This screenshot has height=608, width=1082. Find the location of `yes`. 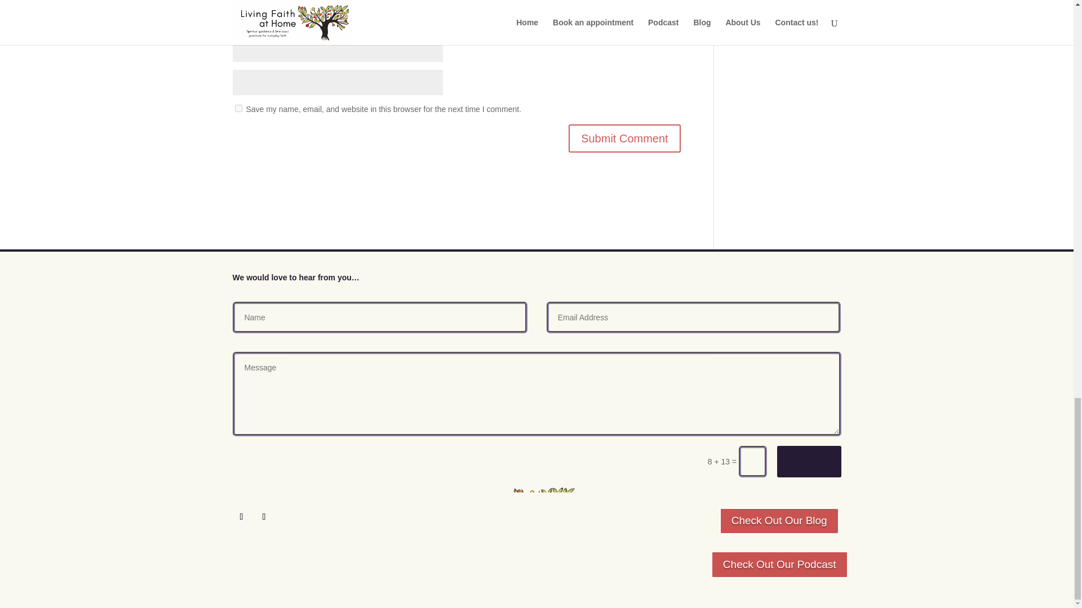

yes is located at coordinates (238, 108).